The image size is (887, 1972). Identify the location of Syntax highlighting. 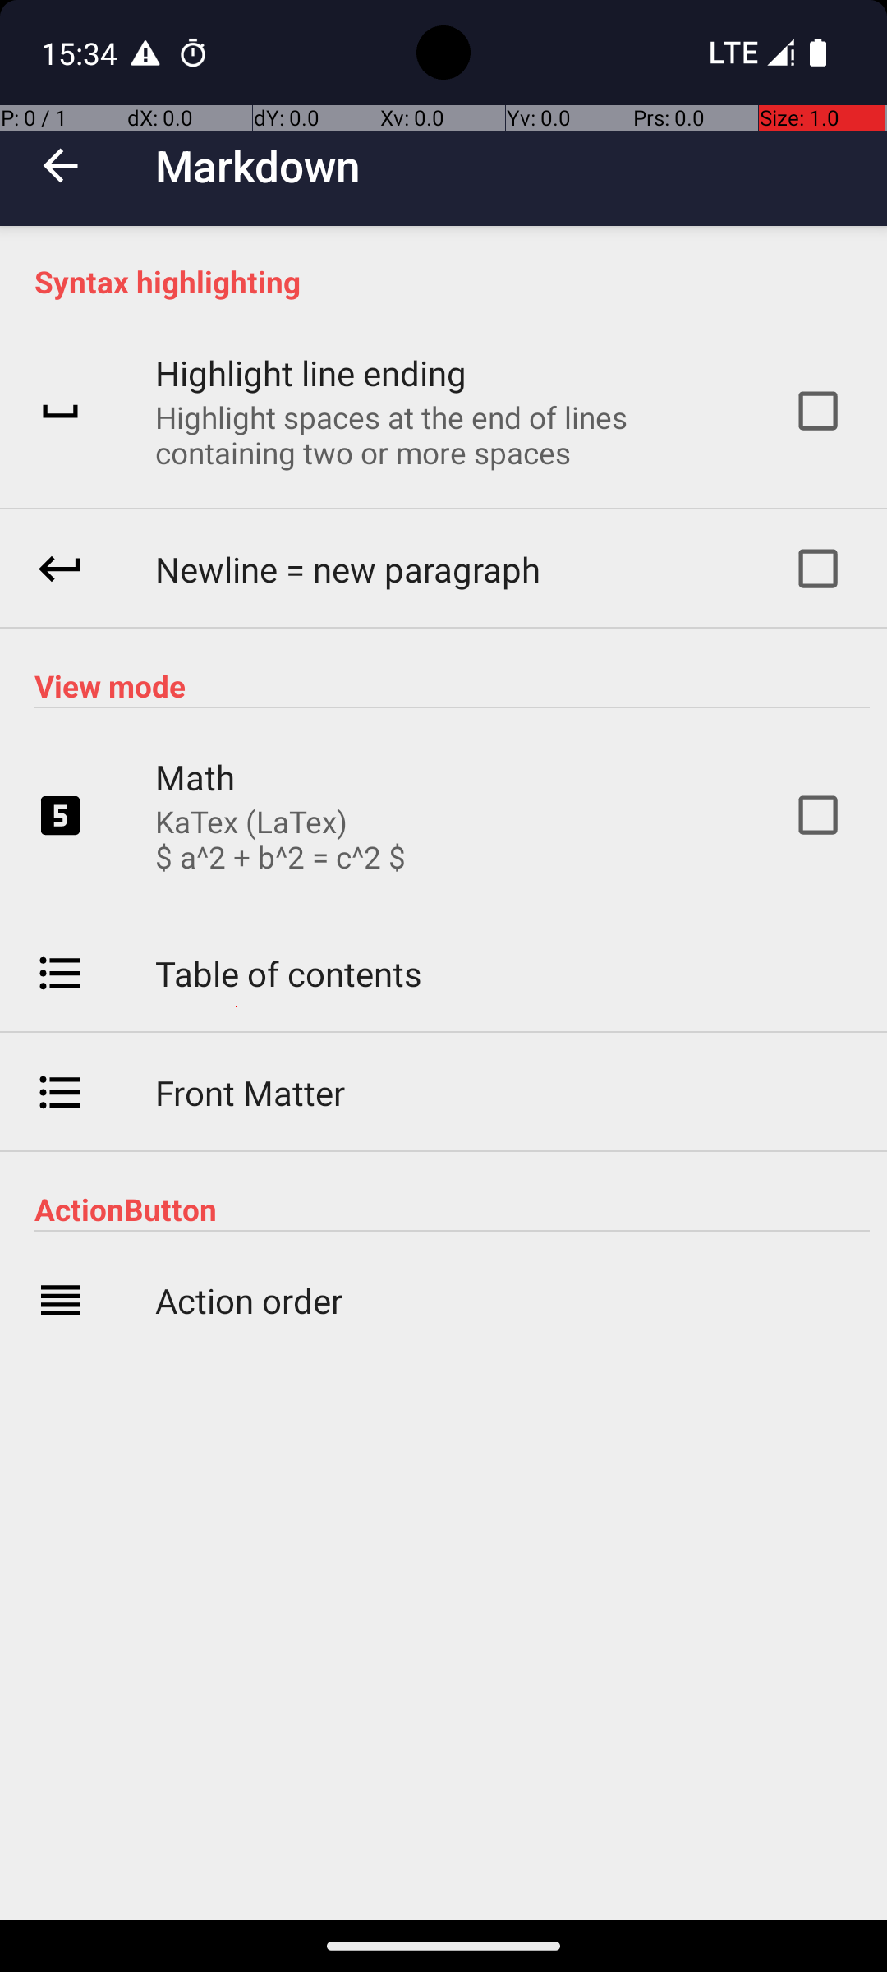
(452, 281).